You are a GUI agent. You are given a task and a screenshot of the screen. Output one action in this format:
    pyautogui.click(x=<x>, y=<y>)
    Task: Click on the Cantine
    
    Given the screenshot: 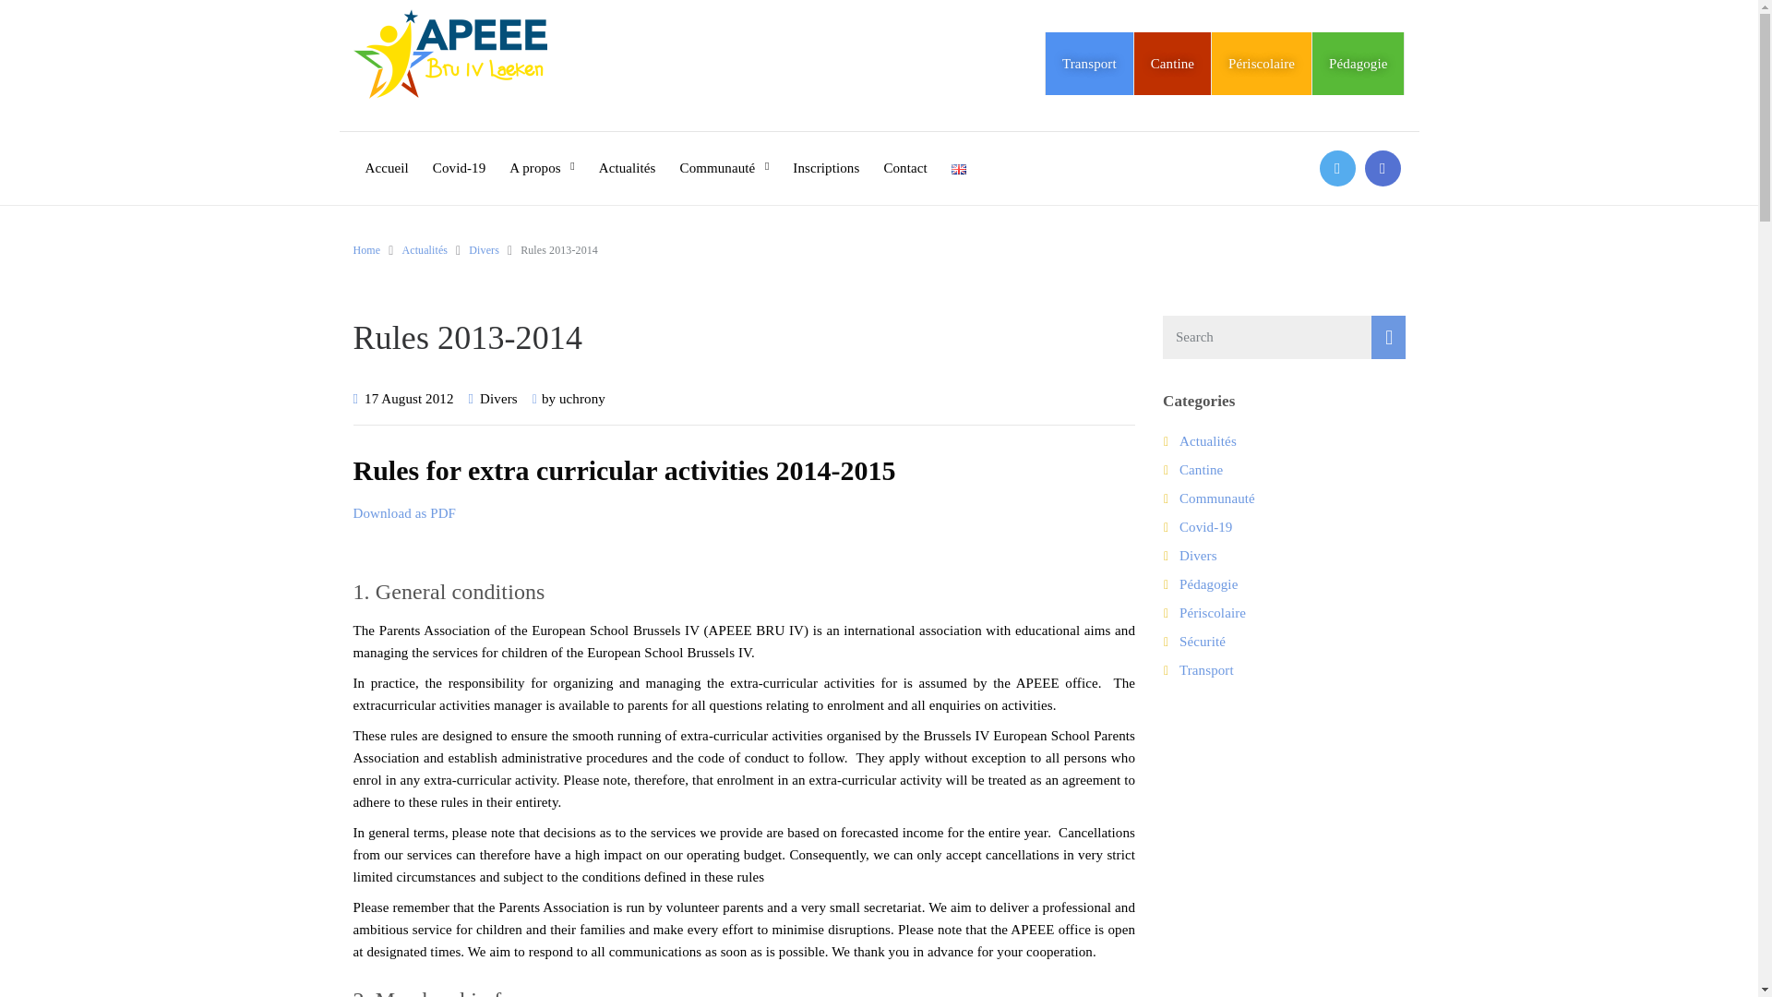 What is the action you would take?
    pyautogui.click(x=1172, y=64)
    